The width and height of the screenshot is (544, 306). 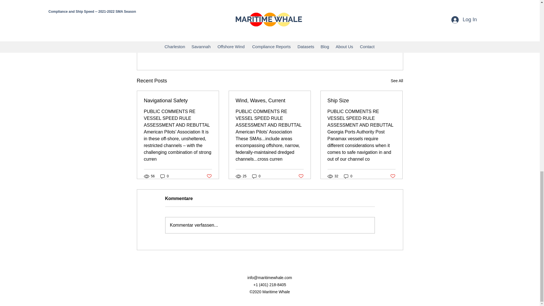 What do you see at coordinates (269, 101) in the screenshot?
I see `Wind, Waves, Current` at bounding box center [269, 101].